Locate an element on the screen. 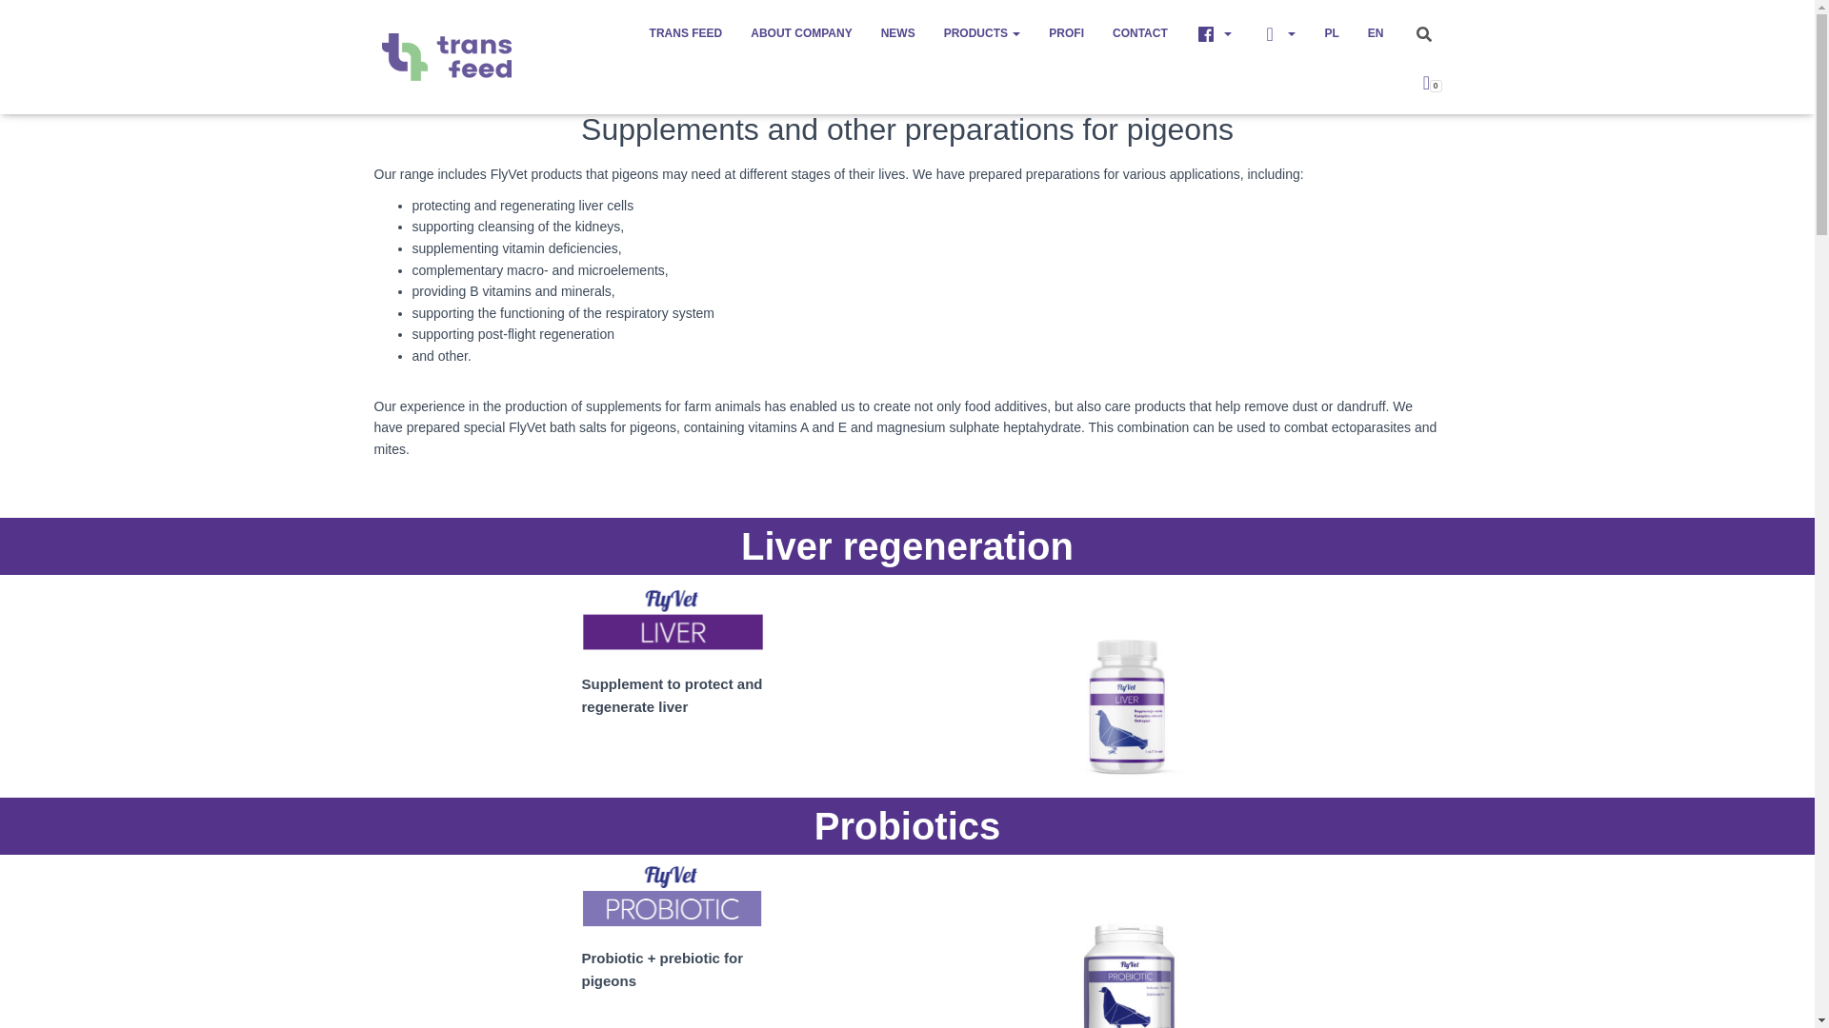 The height and width of the screenshot is (1028, 1829). CONTACT is located at coordinates (1139, 32).